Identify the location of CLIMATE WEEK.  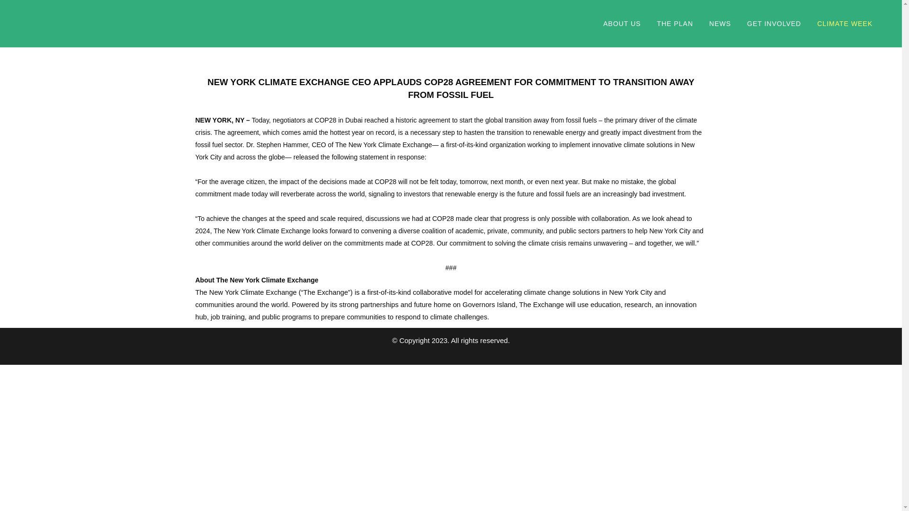
(845, 24).